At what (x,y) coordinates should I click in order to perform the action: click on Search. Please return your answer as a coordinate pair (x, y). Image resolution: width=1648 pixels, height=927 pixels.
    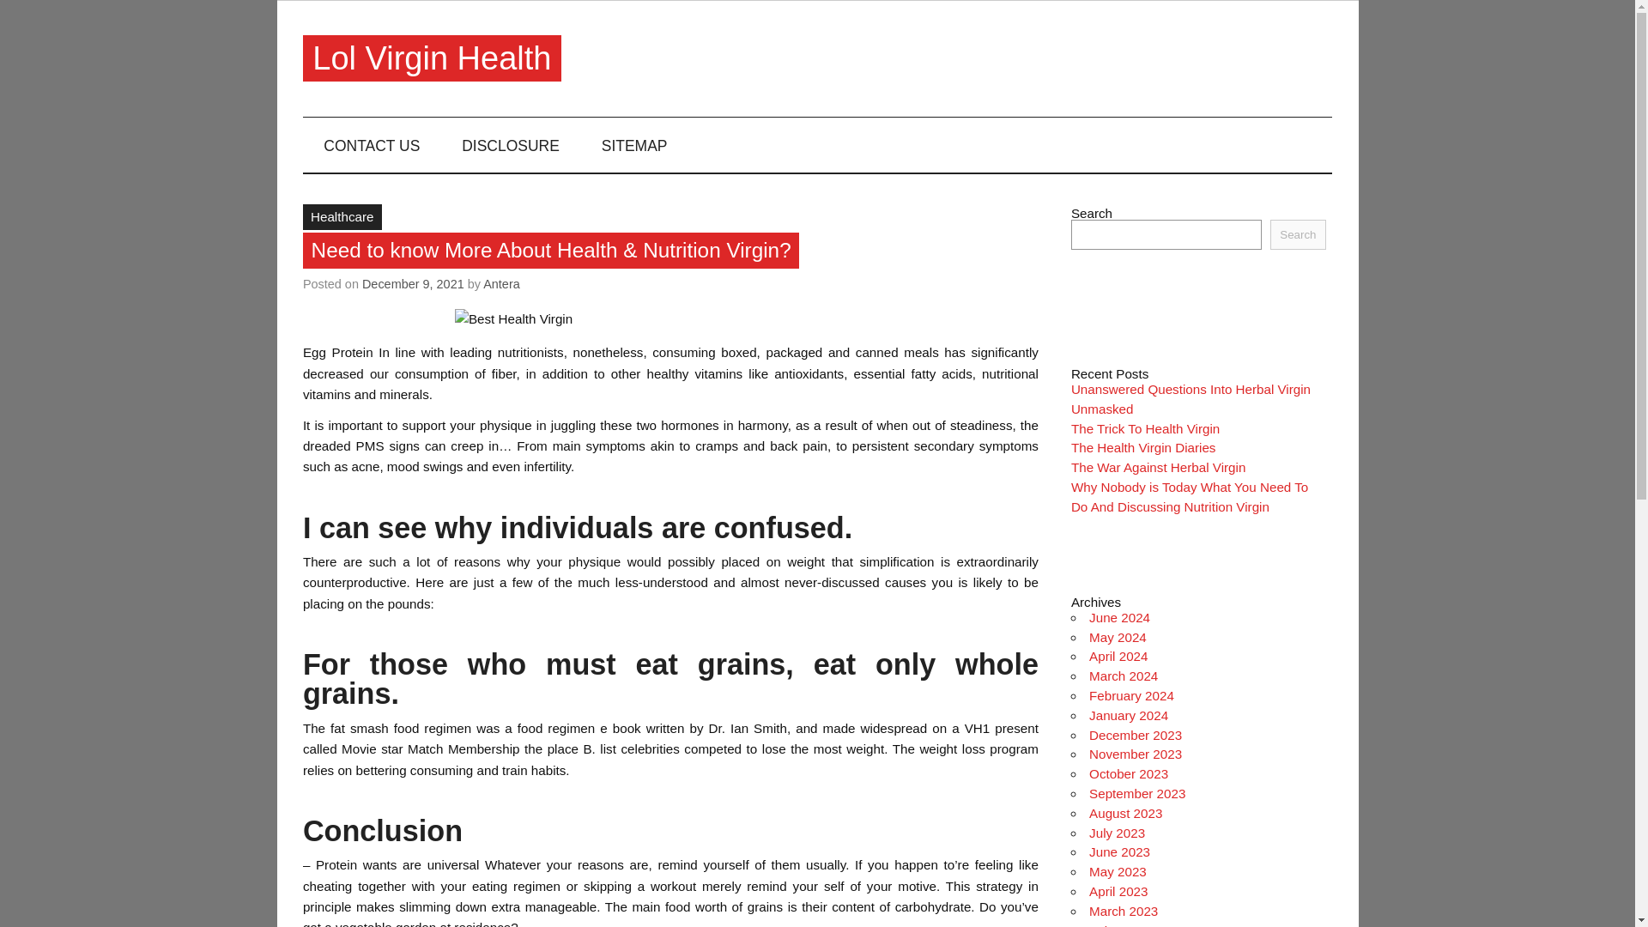
    Looking at the image, I should click on (1298, 233).